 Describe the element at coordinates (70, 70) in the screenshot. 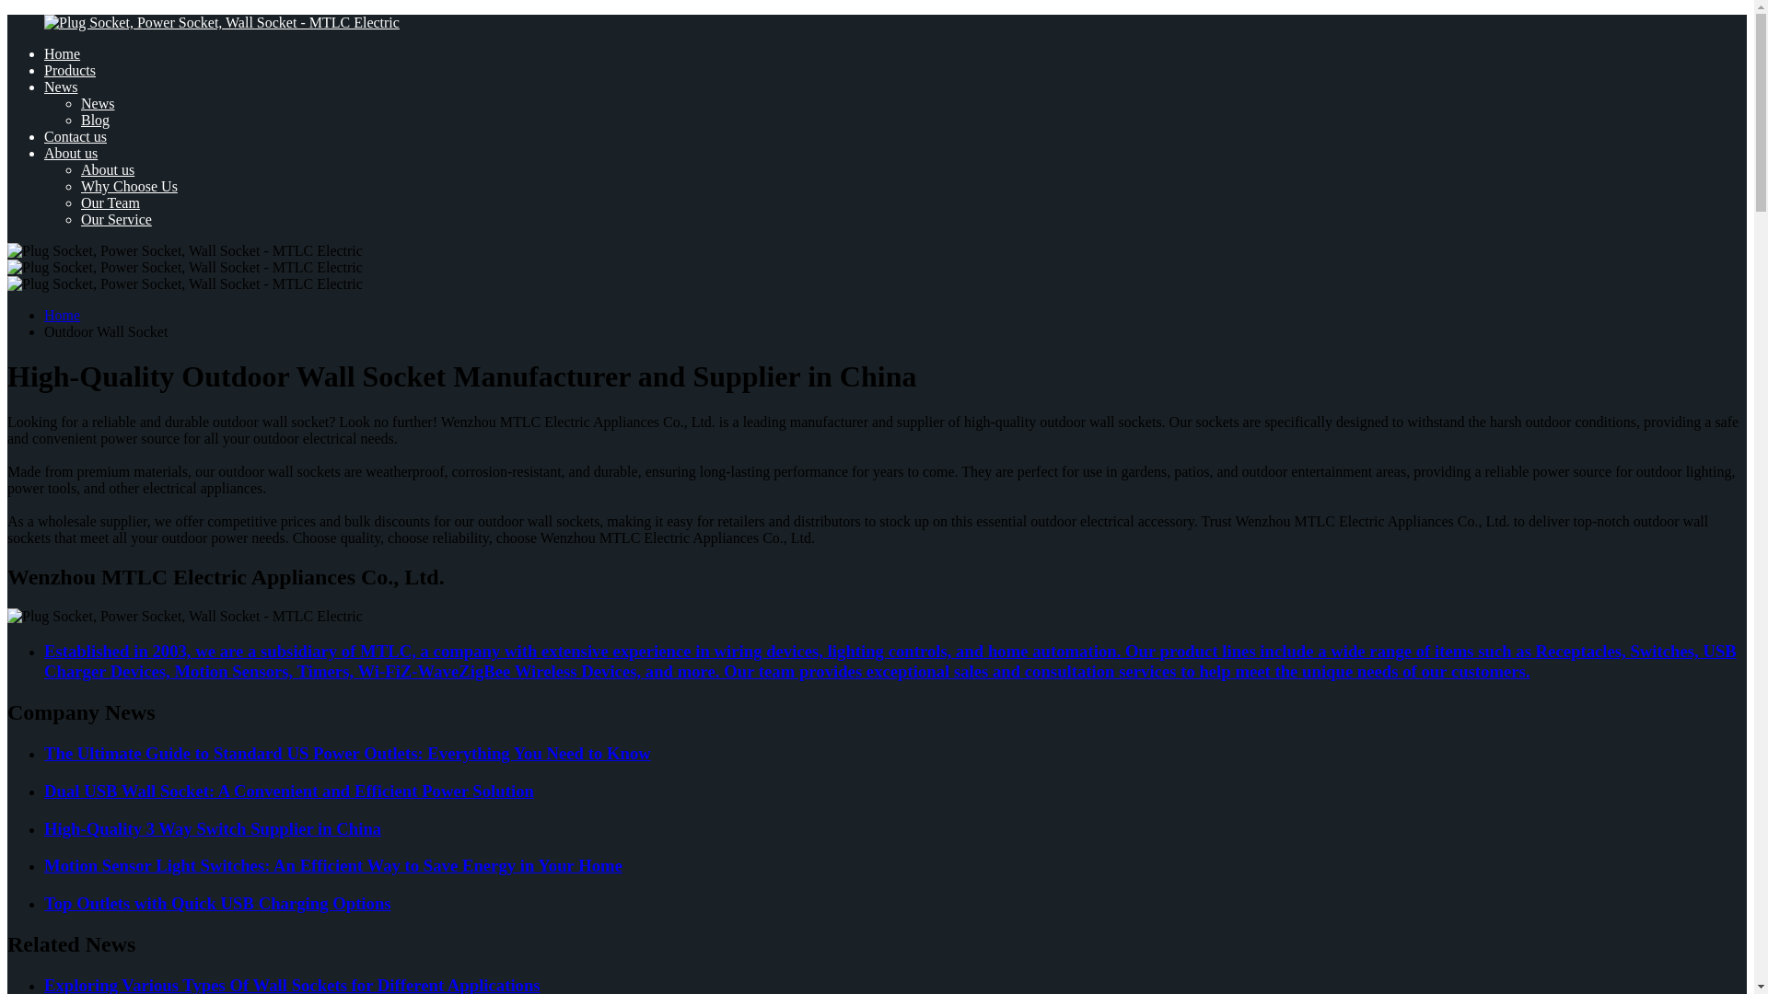

I see `Products` at that location.